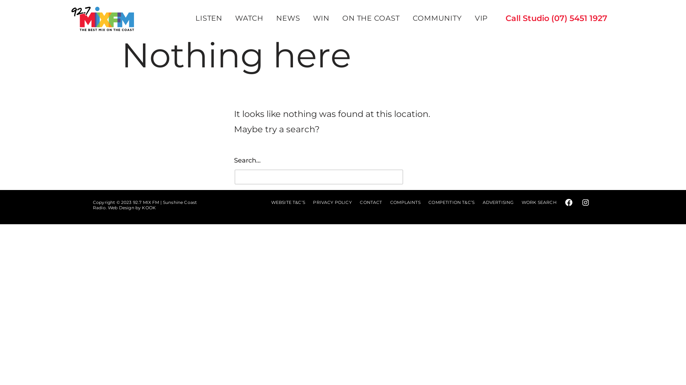 The width and height of the screenshot is (686, 385). Describe the element at coordinates (498, 202) in the screenshot. I see `ADVERTISING` at that location.